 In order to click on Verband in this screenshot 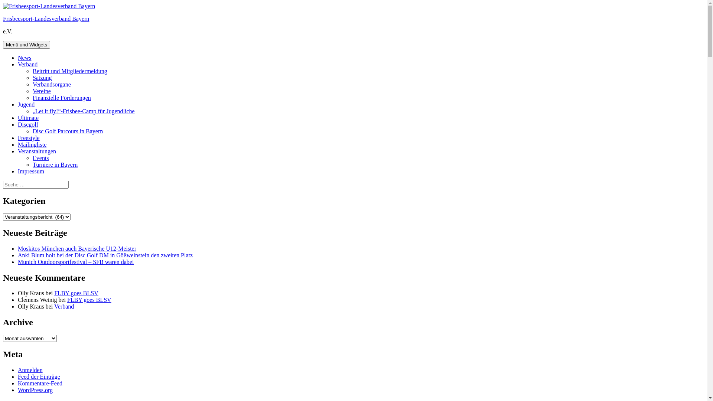, I will do `click(27, 65)`.